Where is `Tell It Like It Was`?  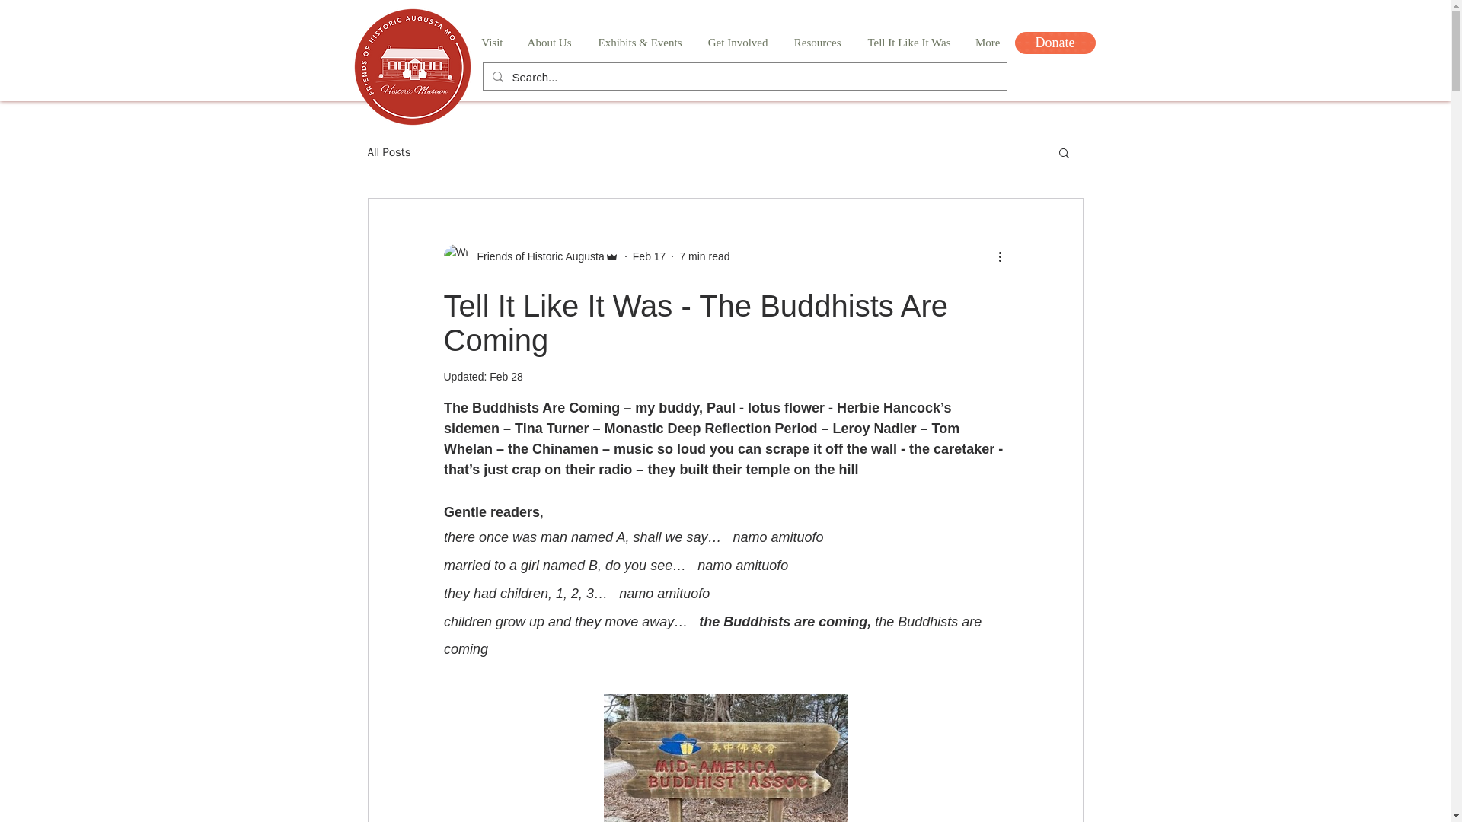
Tell It Like It Was is located at coordinates (907, 43).